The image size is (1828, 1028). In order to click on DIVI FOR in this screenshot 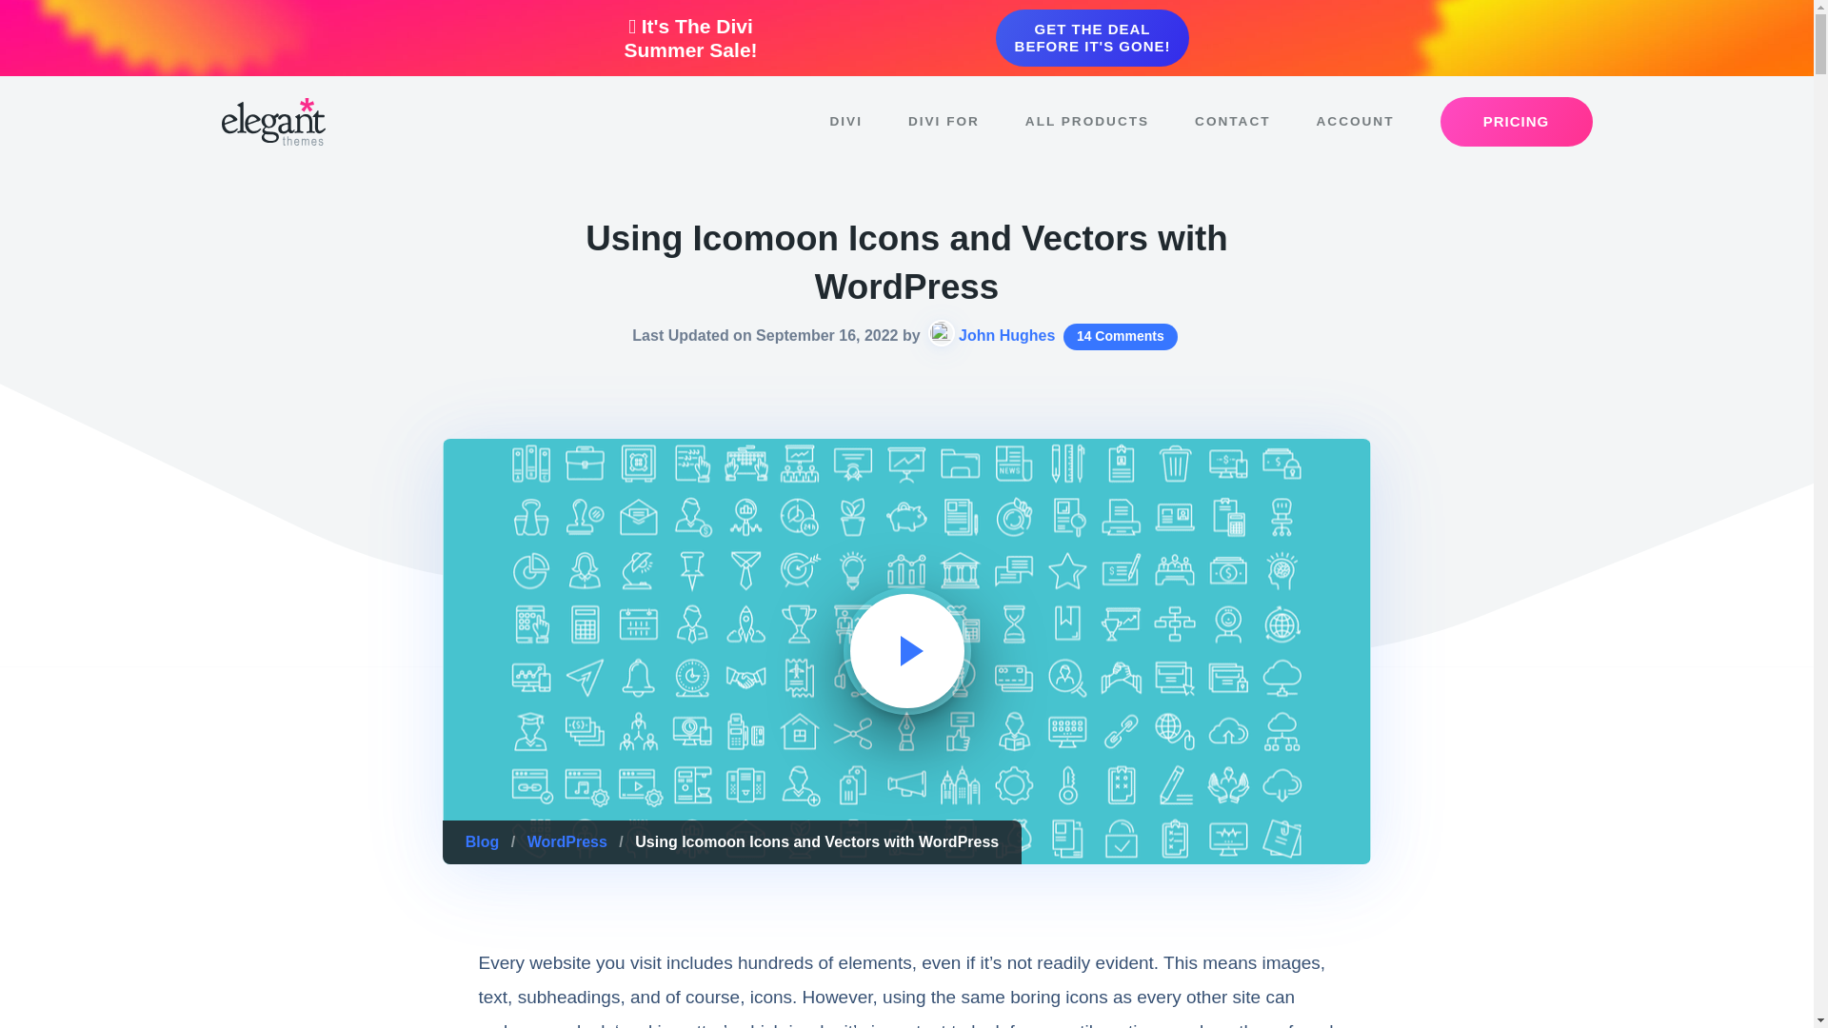, I will do `click(943, 122)`.